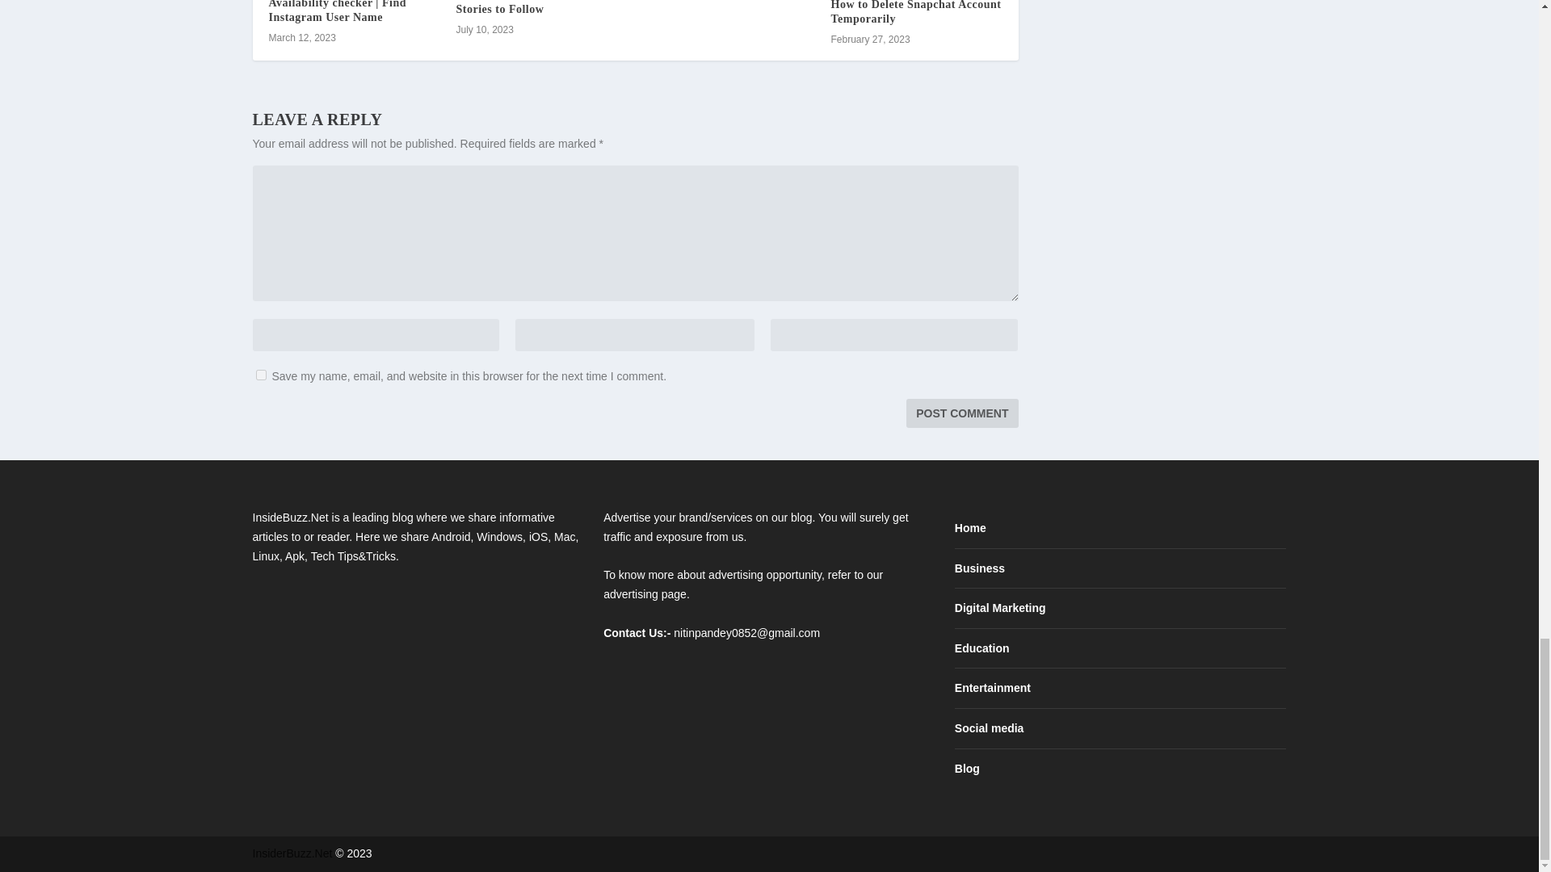  Describe the element at coordinates (260, 375) in the screenshot. I see `yes` at that location.